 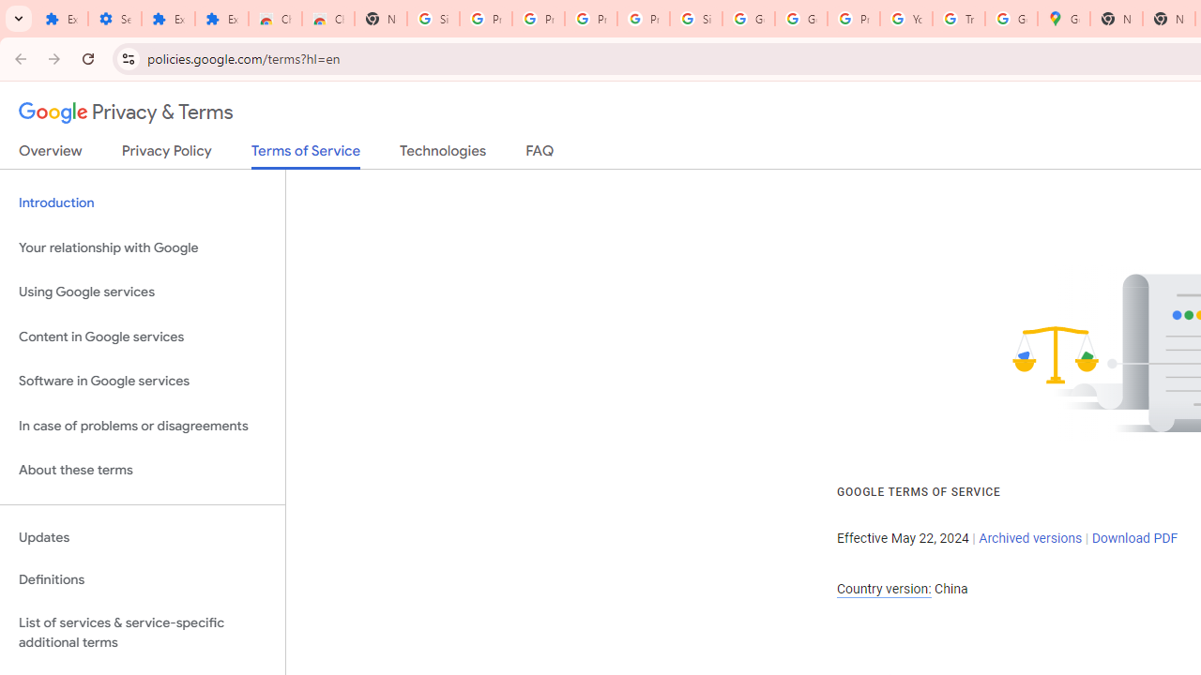 I want to click on Sign in - Google Accounts, so click(x=433, y=19).